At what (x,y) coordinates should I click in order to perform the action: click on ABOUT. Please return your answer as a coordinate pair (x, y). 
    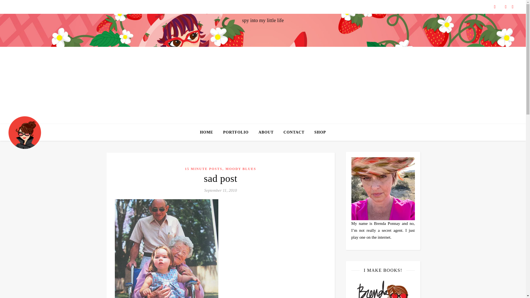
    Looking at the image, I should click on (266, 132).